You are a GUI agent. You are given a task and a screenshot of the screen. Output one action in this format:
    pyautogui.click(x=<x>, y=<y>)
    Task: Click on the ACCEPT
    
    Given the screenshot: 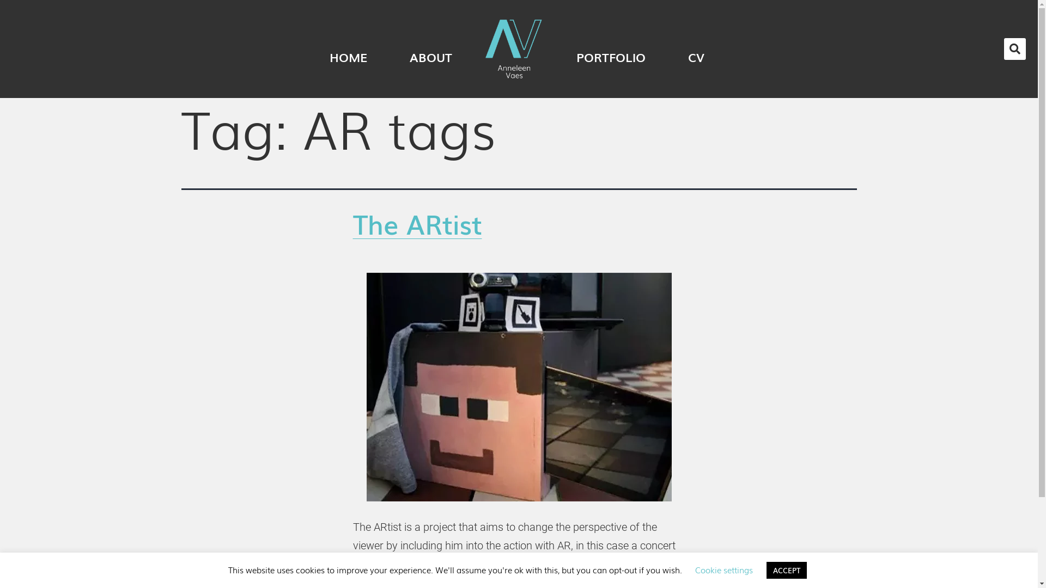 What is the action you would take?
    pyautogui.click(x=787, y=571)
    